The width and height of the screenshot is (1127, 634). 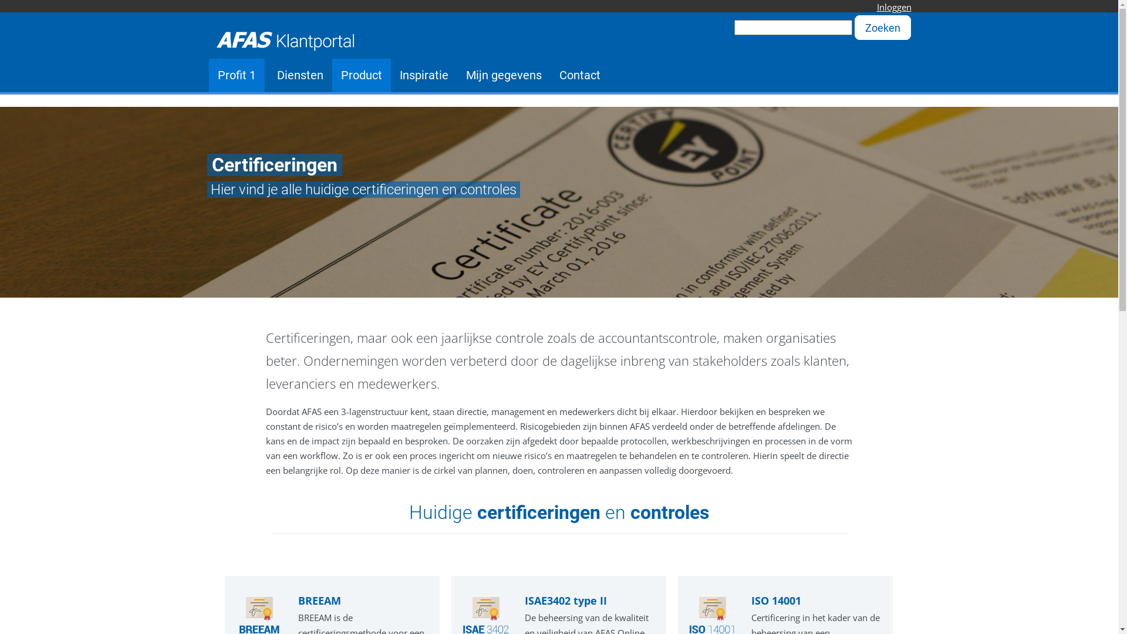 What do you see at coordinates (299, 75) in the screenshot?
I see `Diensten` at bounding box center [299, 75].